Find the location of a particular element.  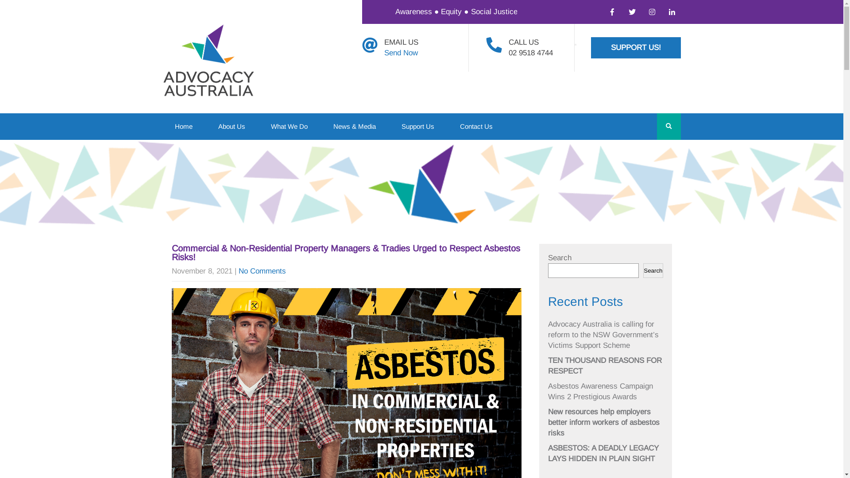

No Comments is located at coordinates (262, 271).